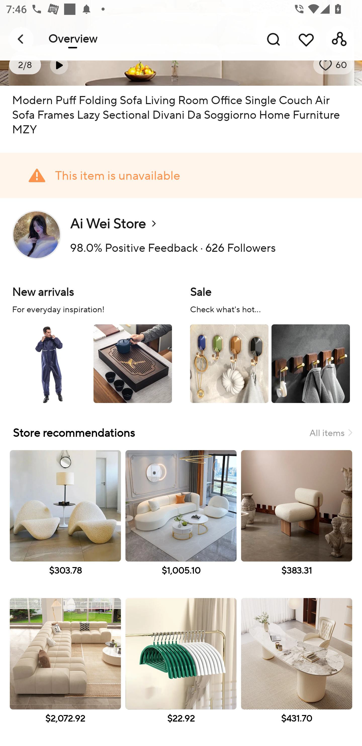 This screenshot has height=746, width=362. I want to click on $22.92, so click(181, 670).